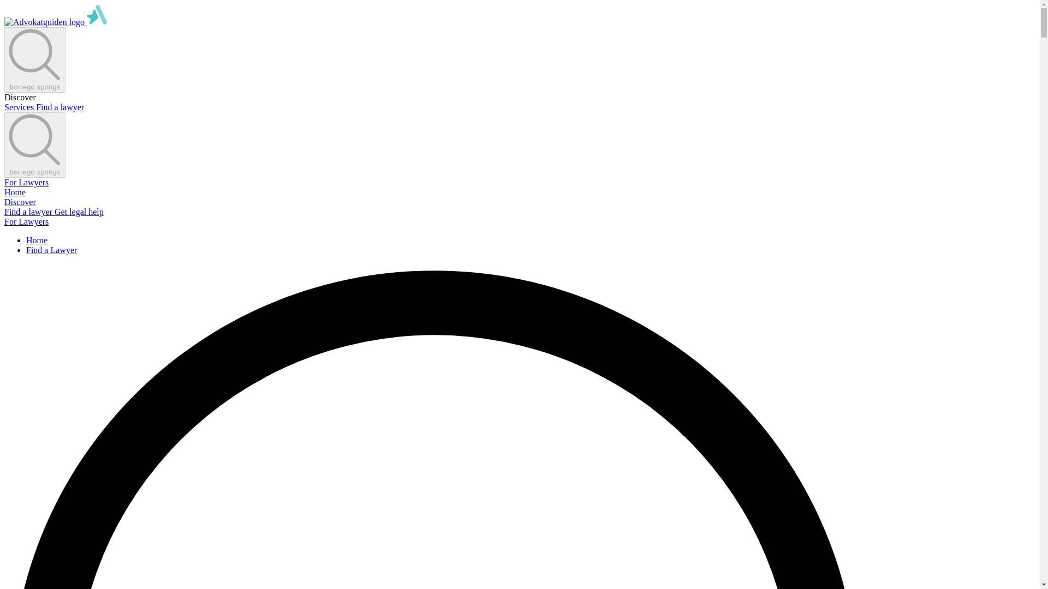  Describe the element at coordinates (51, 250) in the screenshot. I see `Find a Lawyer` at that location.